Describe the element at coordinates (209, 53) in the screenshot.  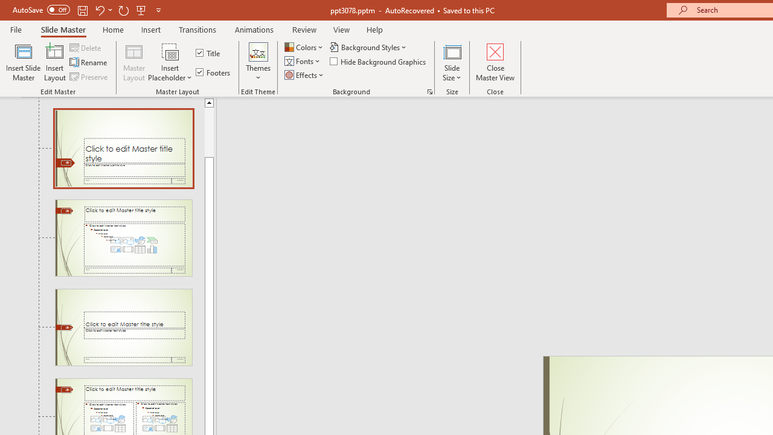
I see `Title` at that location.